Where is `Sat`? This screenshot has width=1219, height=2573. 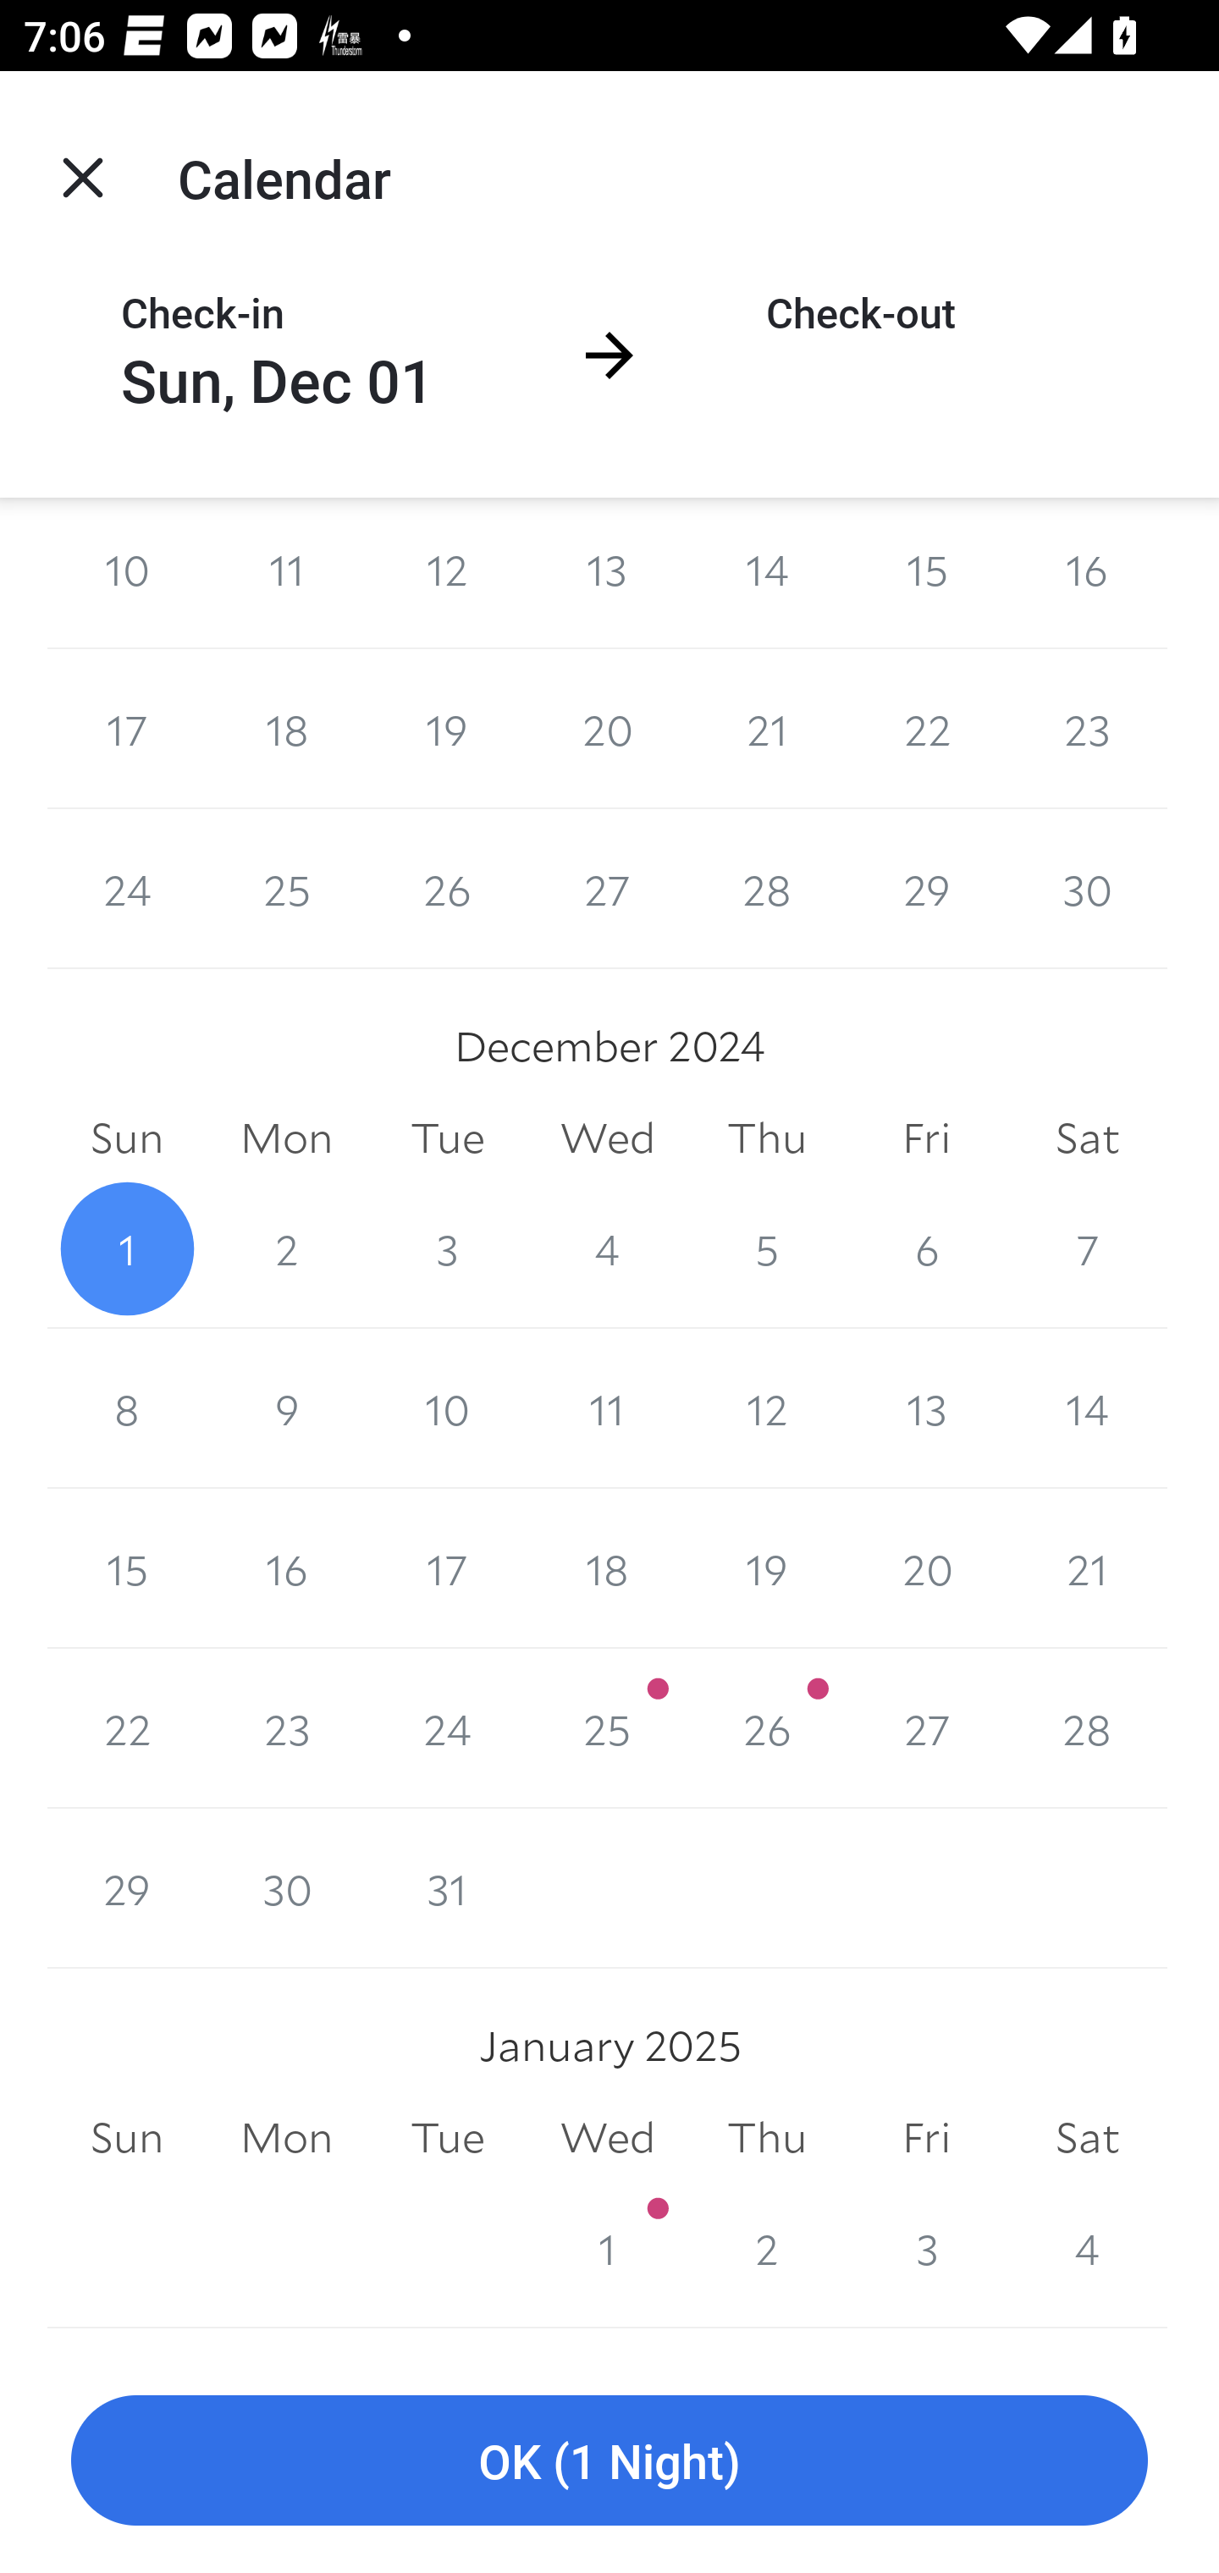
Sat is located at coordinates (1087, 1138).